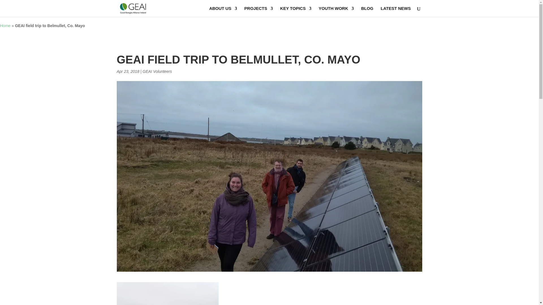  What do you see at coordinates (296, 12) in the screenshot?
I see `KEY TOPICS` at bounding box center [296, 12].